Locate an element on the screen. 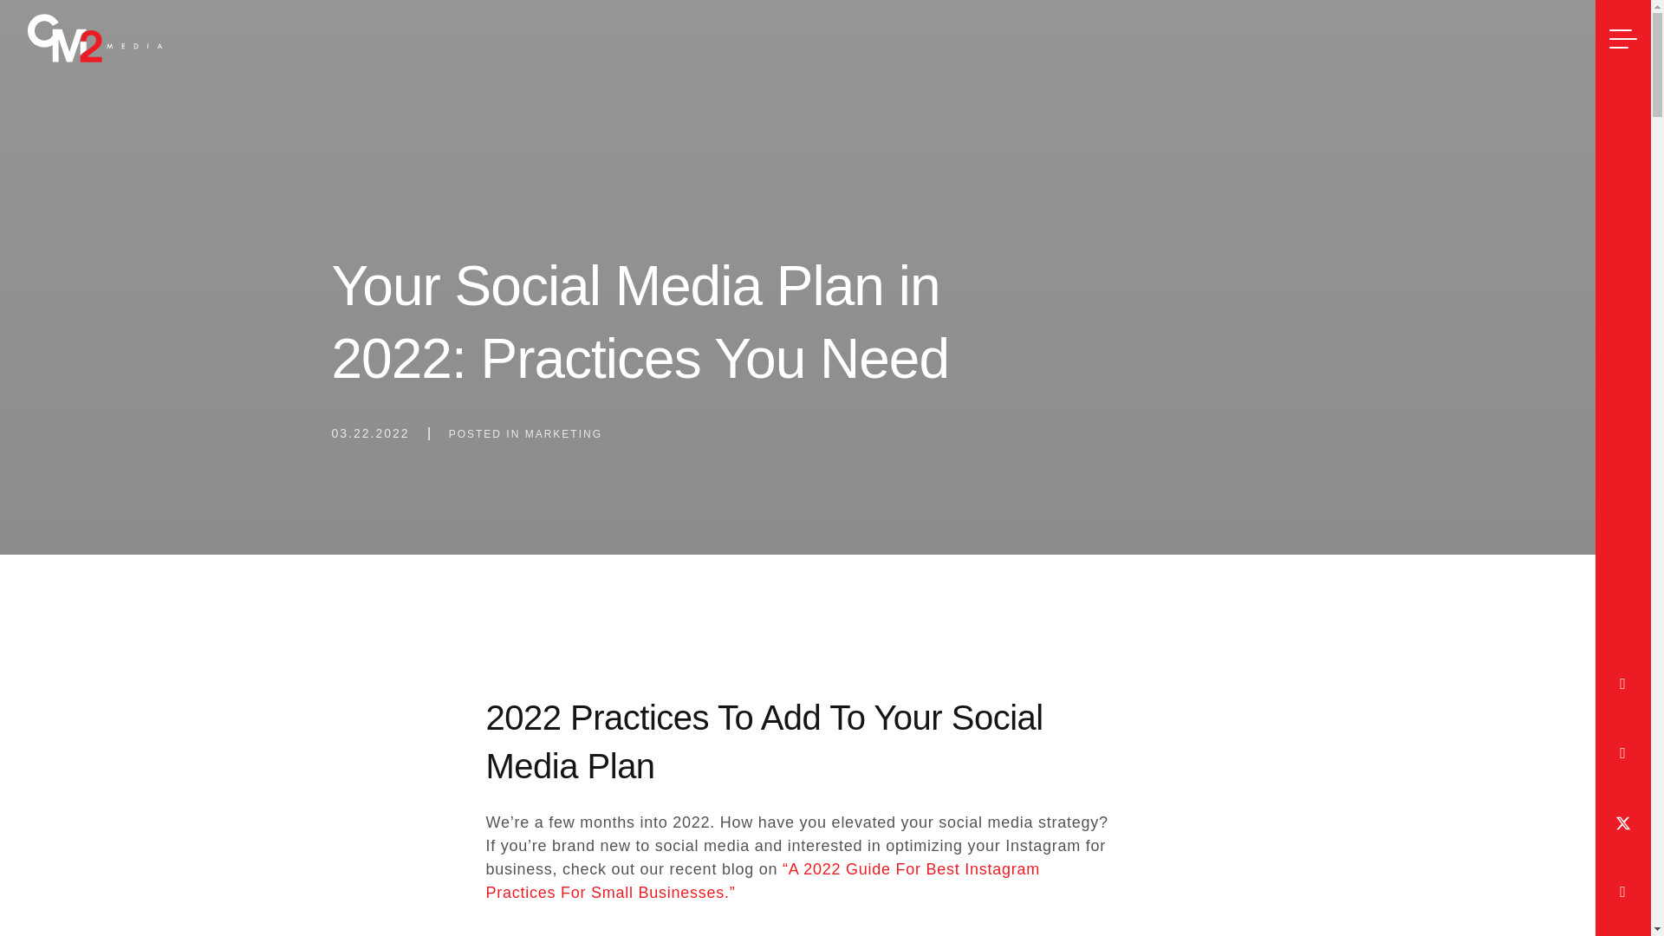  Instagram is located at coordinates (1622, 756).